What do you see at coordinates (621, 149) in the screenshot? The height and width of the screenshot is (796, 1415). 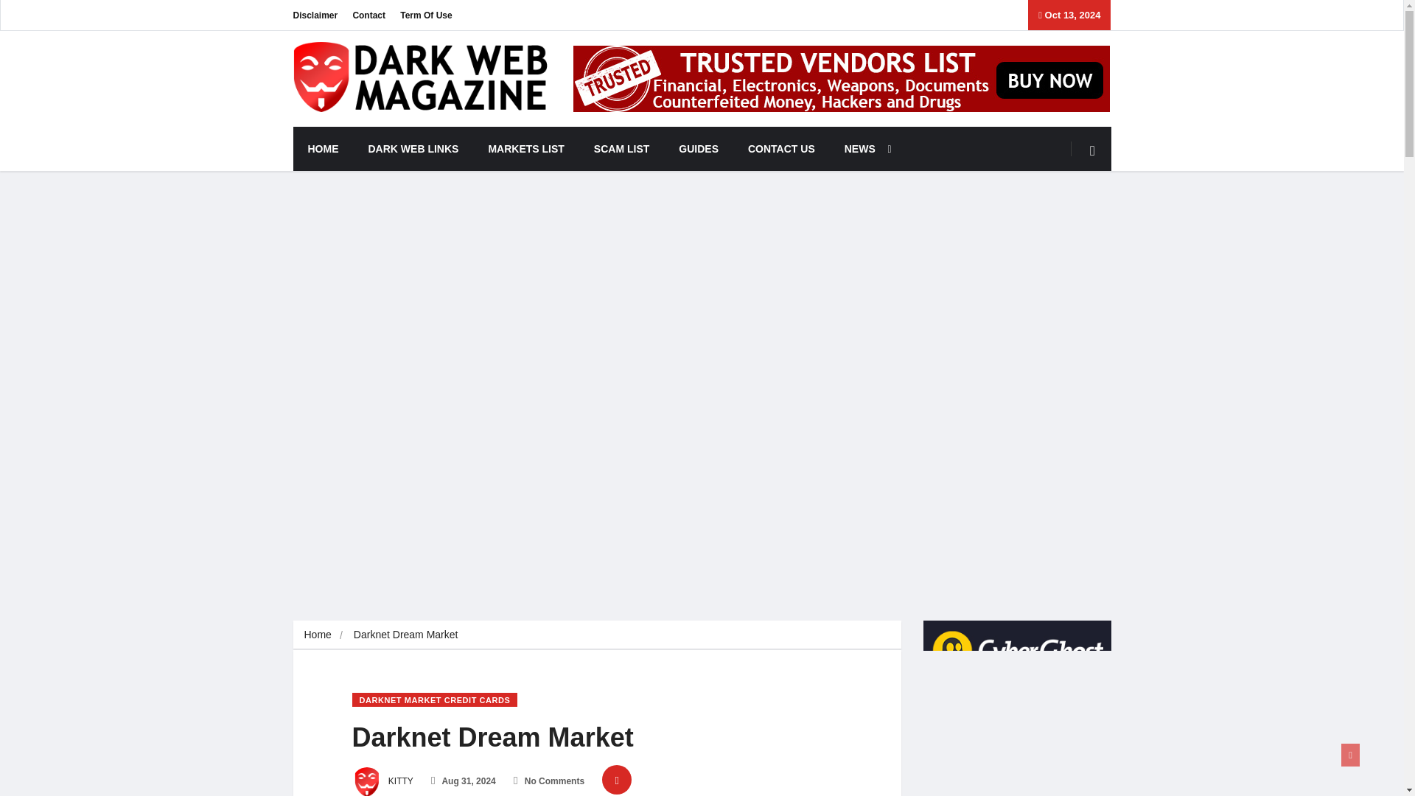 I see `SCAM LIST` at bounding box center [621, 149].